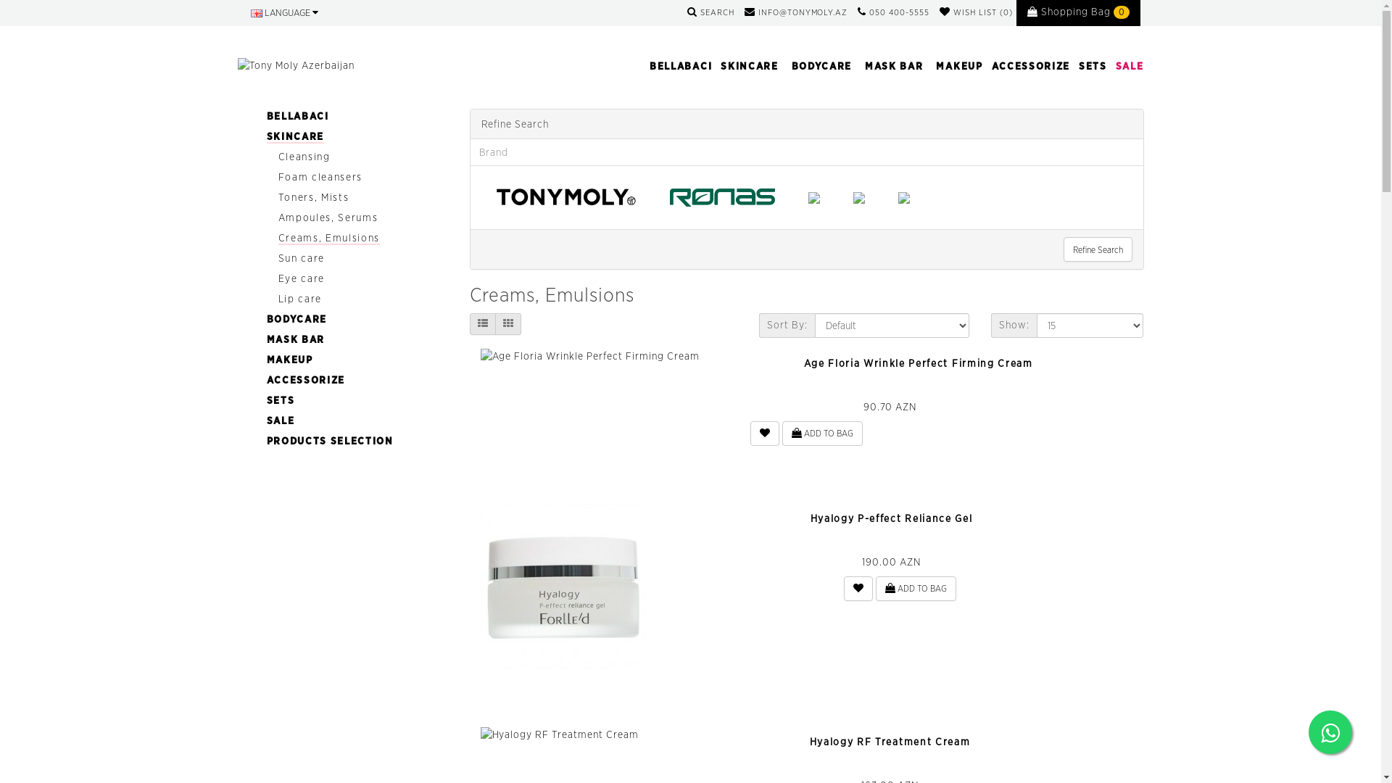 The width and height of the screenshot is (1392, 783). Describe the element at coordinates (257, 13) in the screenshot. I see `English` at that location.